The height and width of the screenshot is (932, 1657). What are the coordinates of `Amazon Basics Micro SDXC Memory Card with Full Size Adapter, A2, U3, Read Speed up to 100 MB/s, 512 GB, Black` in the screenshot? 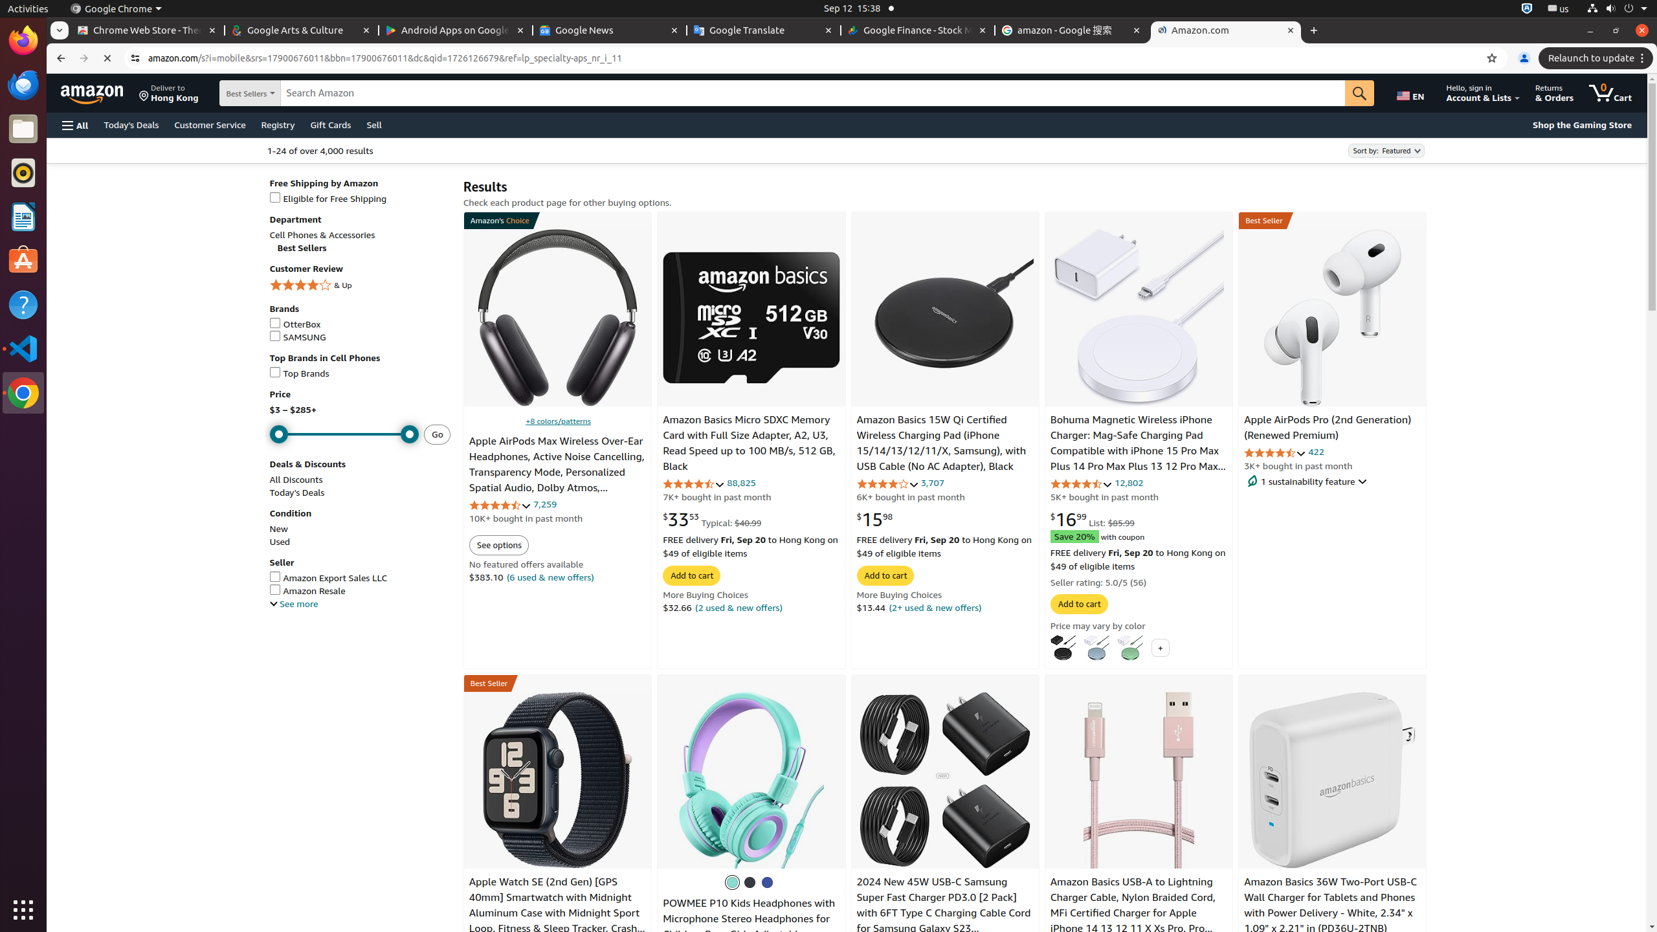 It's located at (751, 318).